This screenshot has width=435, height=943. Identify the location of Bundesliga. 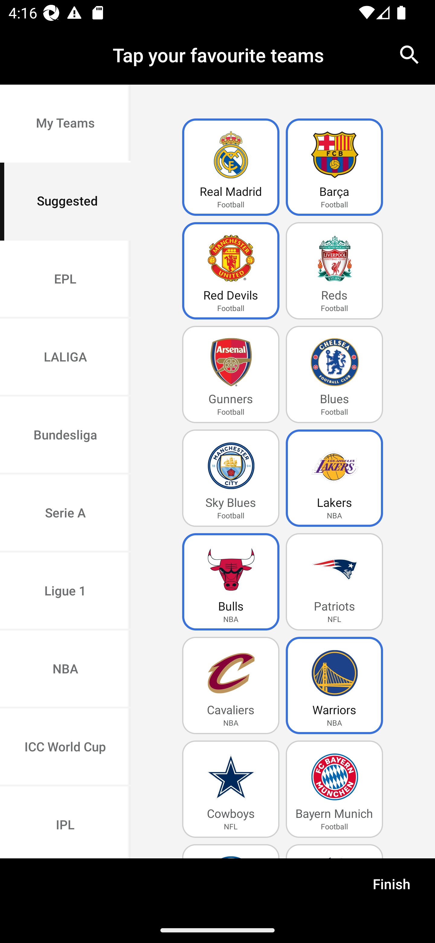
(65, 436).